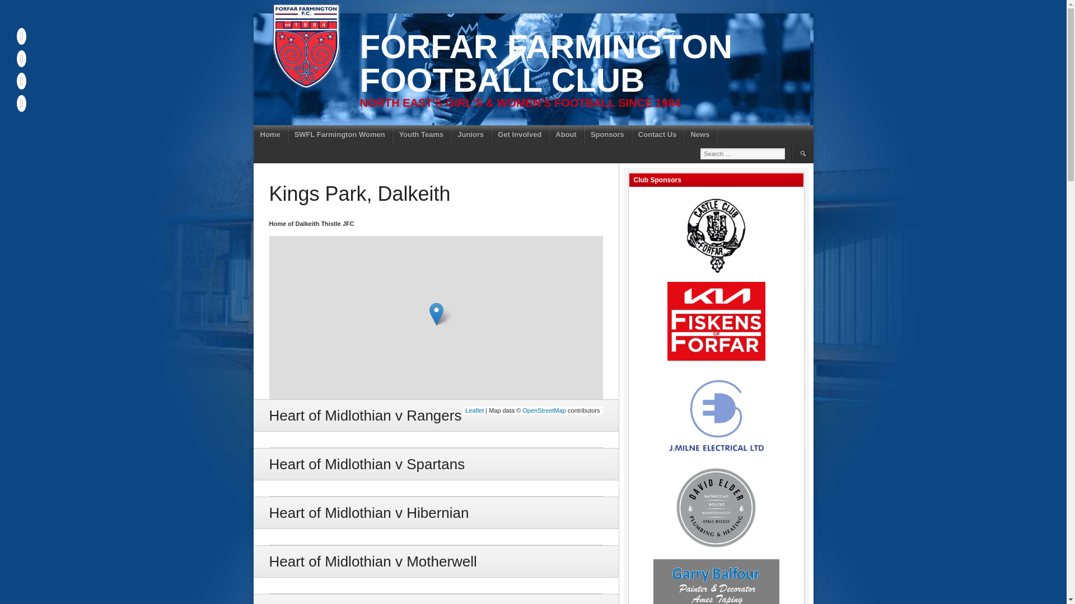  Describe the element at coordinates (565, 134) in the screenshot. I see `About` at that location.